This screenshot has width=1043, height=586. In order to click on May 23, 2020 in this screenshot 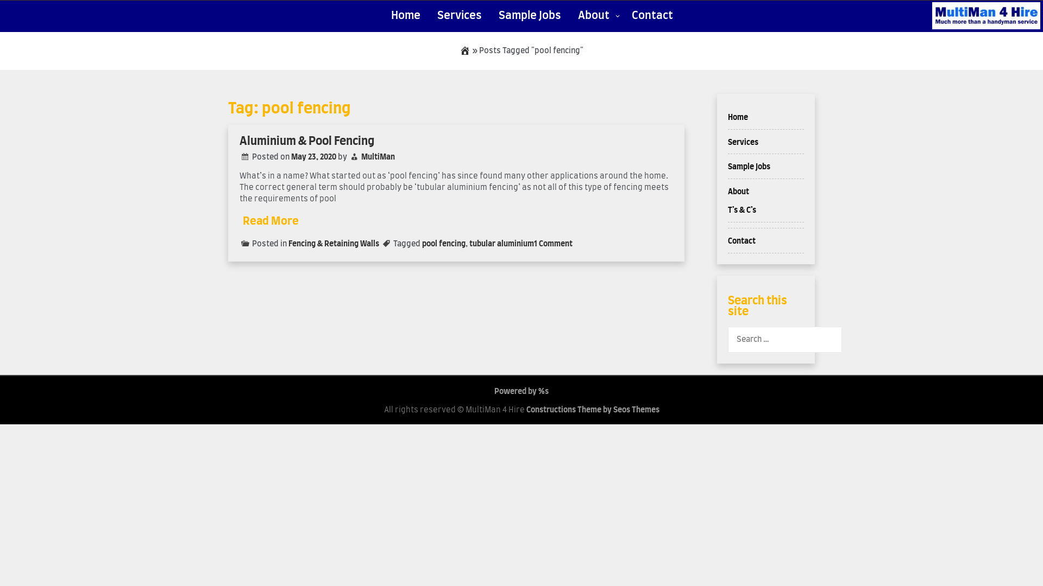, I will do `click(314, 157)`.